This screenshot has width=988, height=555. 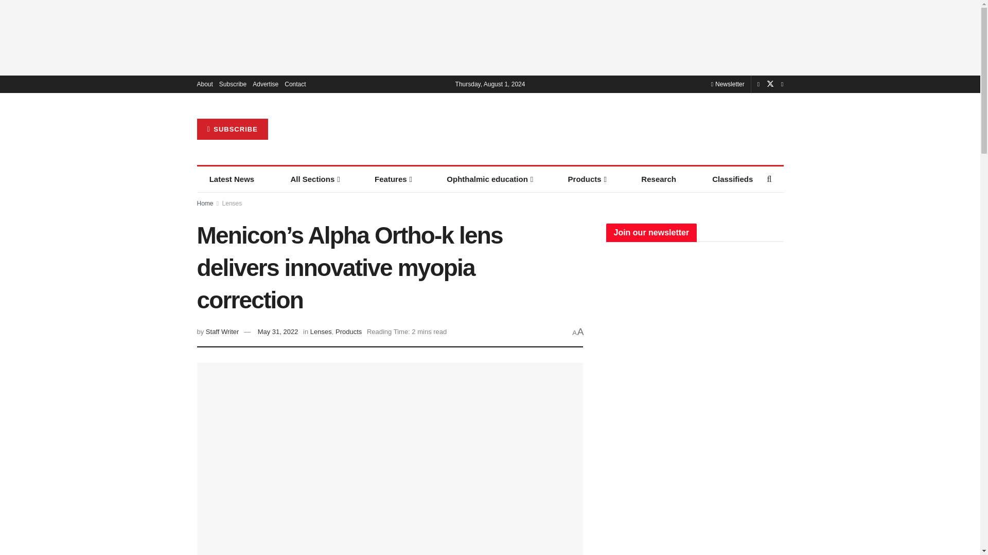 I want to click on Newsletter, so click(x=728, y=84).